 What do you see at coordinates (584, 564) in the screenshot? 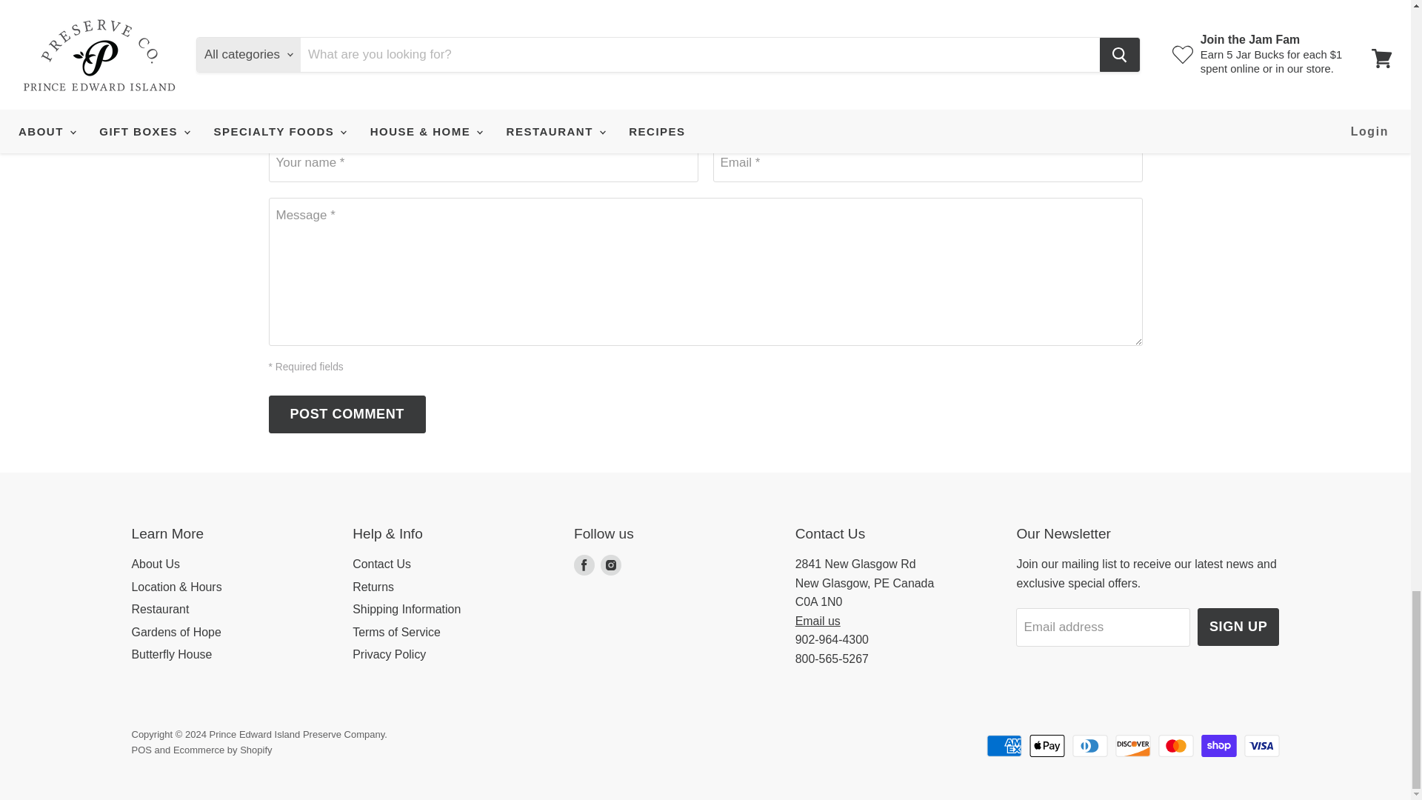
I see `Facebook` at bounding box center [584, 564].